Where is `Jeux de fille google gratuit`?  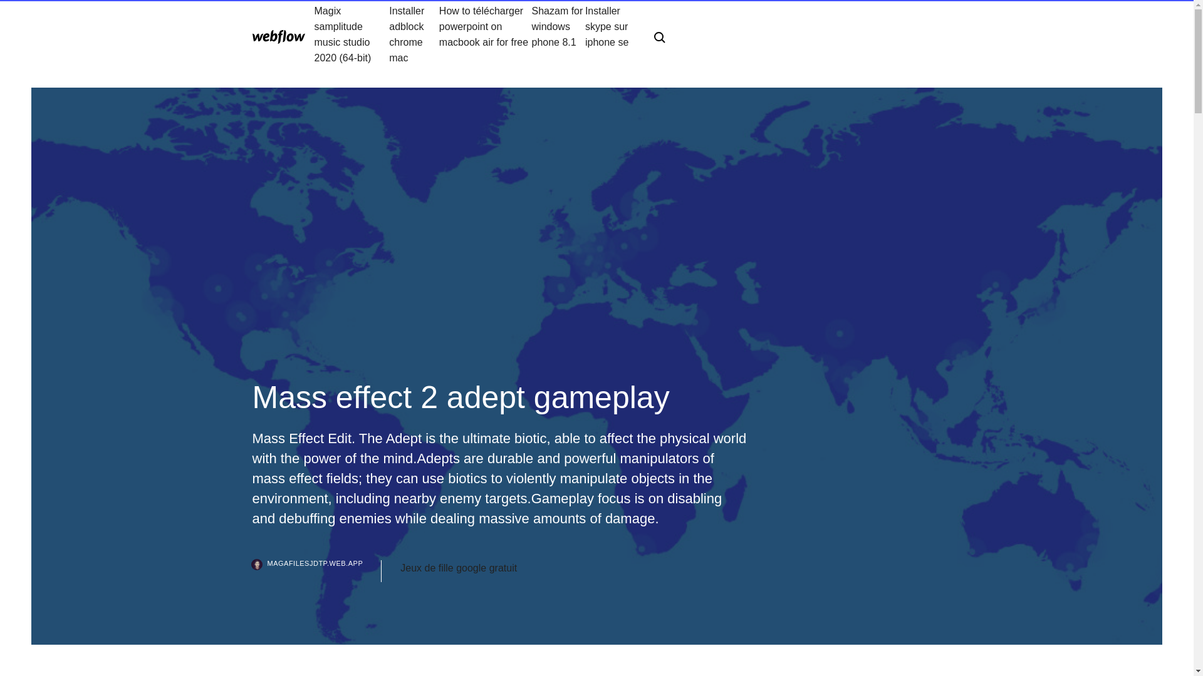 Jeux de fille google gratuit is located at coordinates (459, 568).